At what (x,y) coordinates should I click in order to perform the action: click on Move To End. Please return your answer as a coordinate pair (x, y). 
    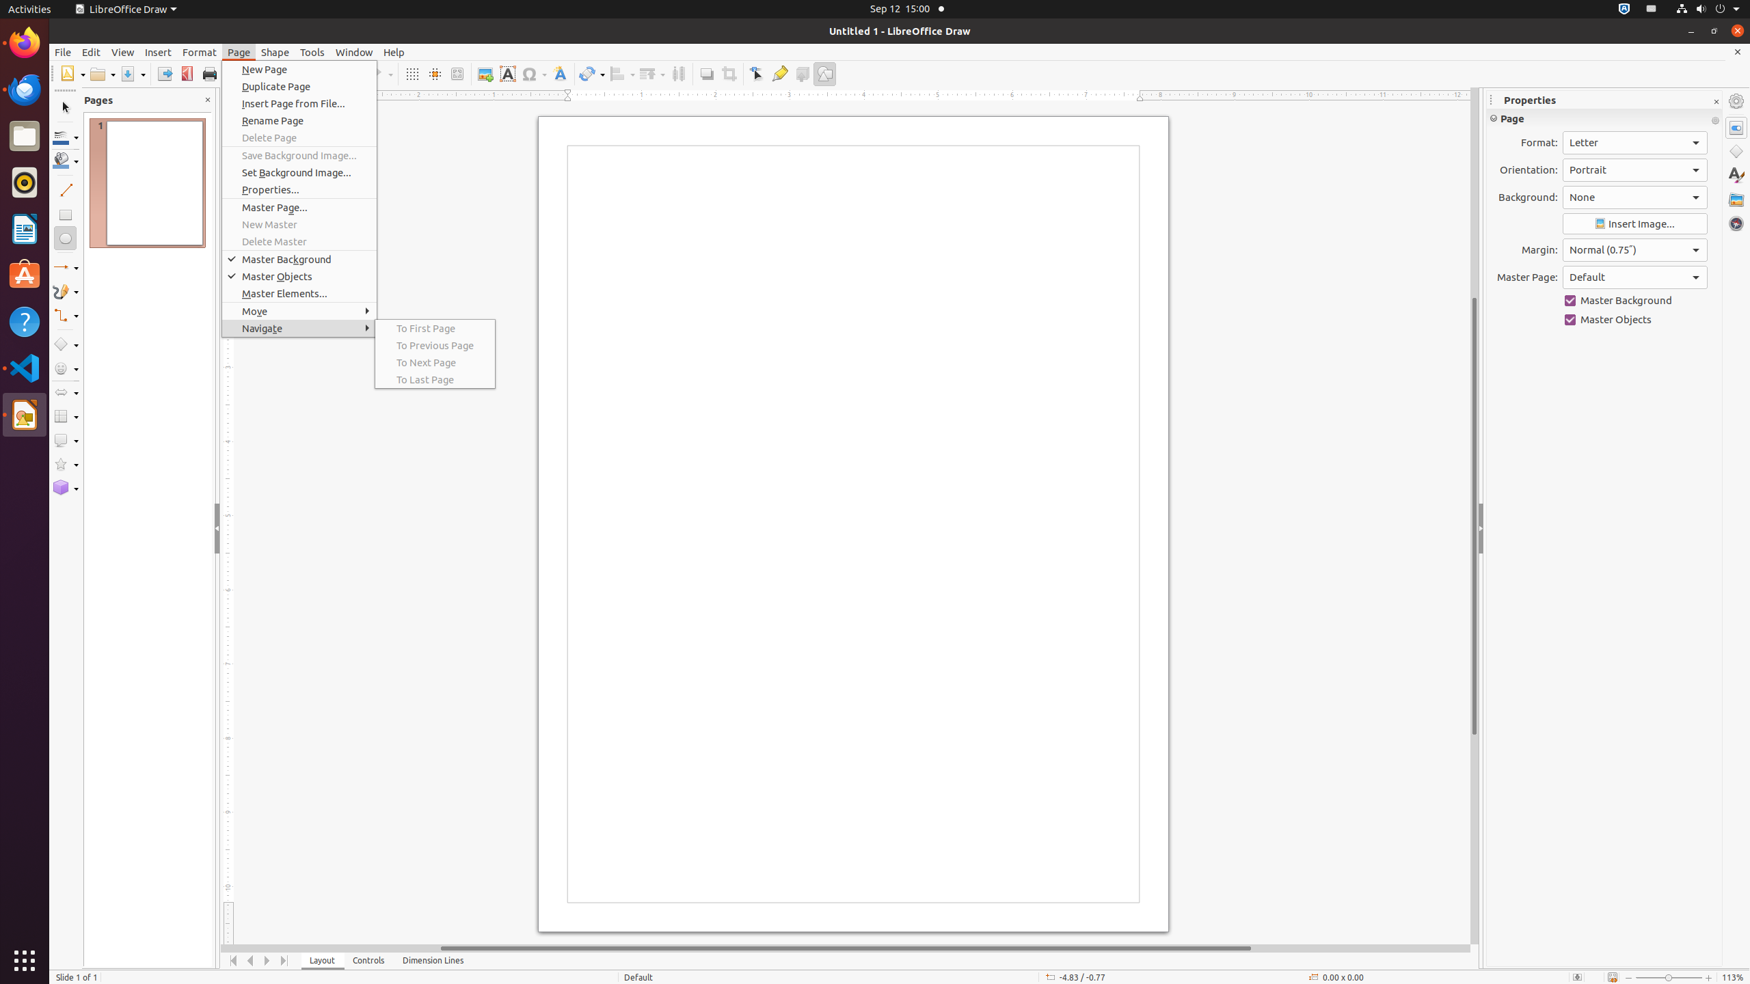
    Looking at the image, I should click on (284, 961).